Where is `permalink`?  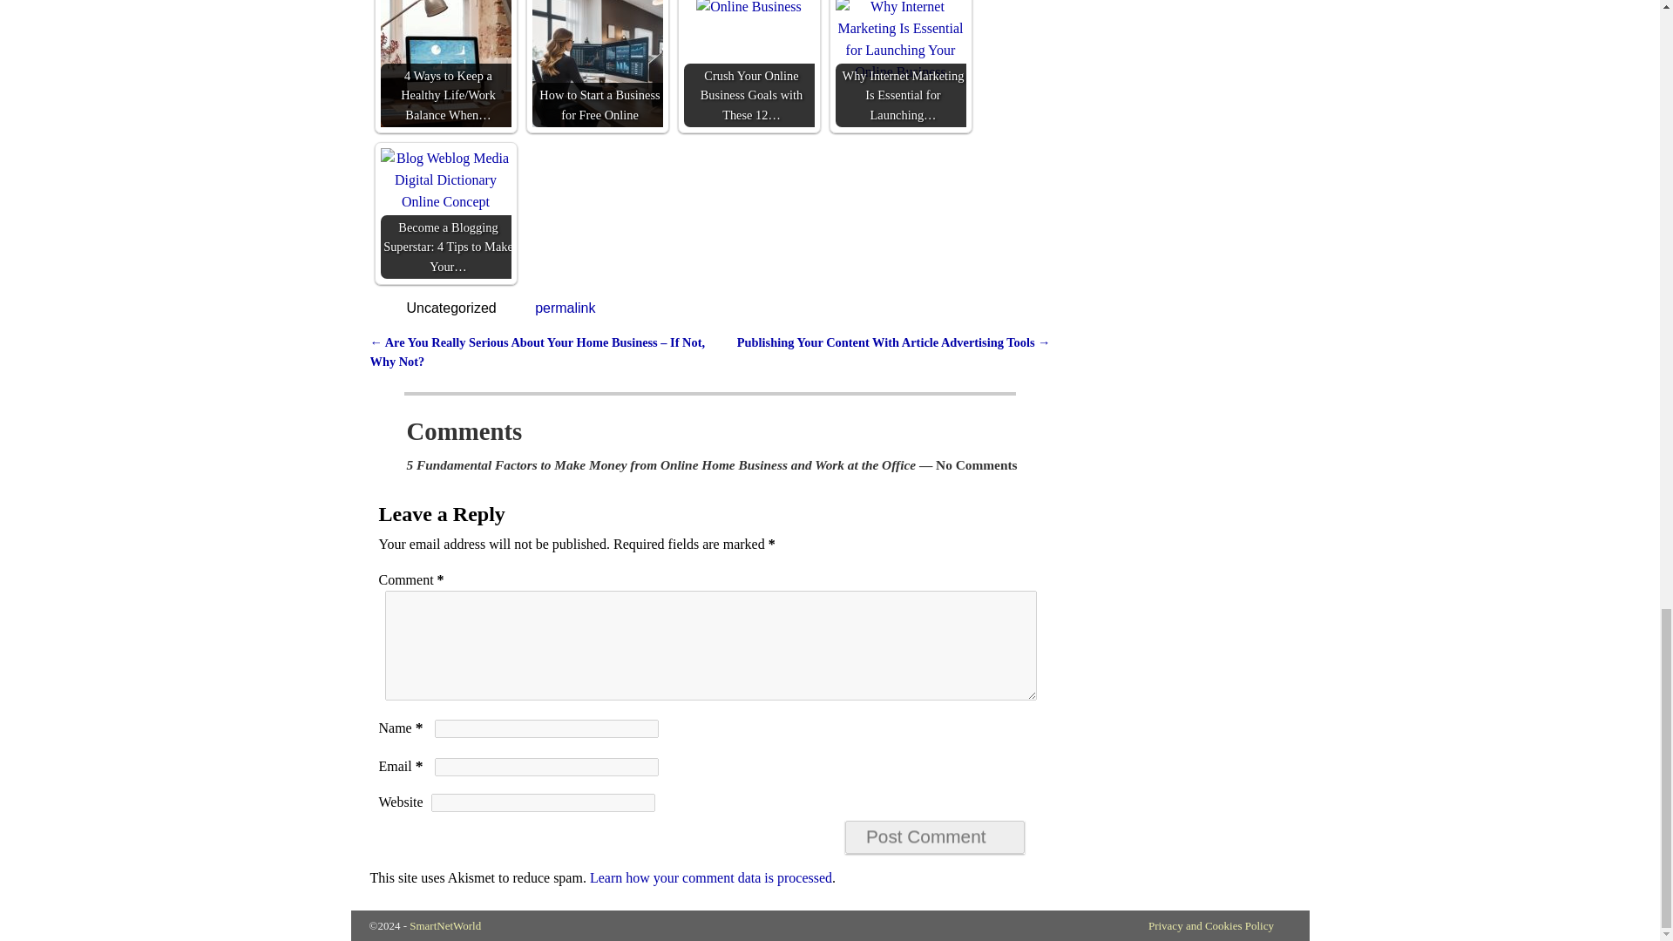
permalink is located at coordinates (565, 307).